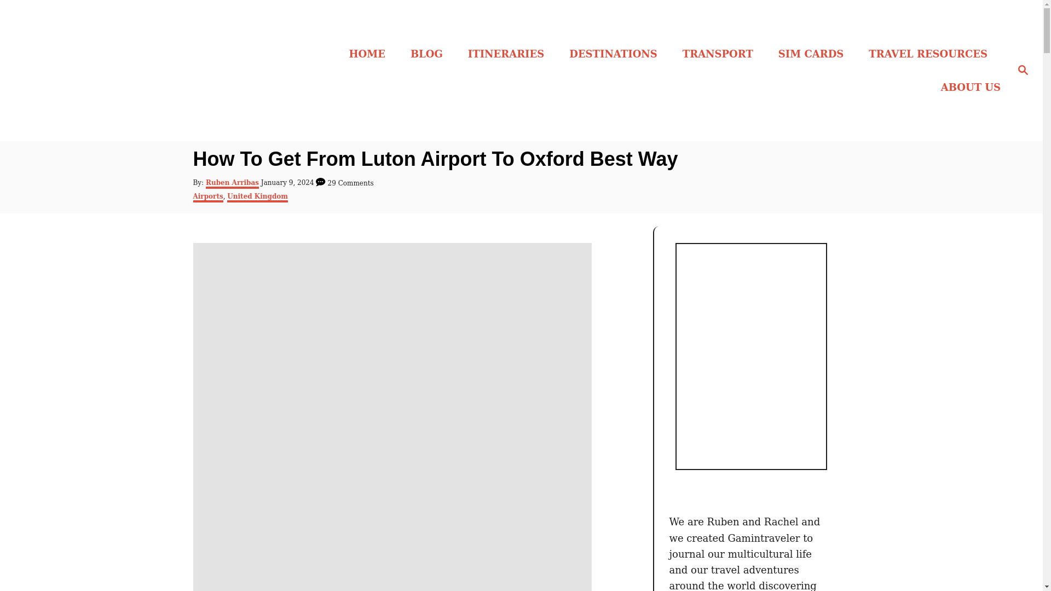 This screenshot has height=591, width=1051. Describe the element at coordinates (509, 54) in the screenshot. I see `ITINERARIES` at that location.